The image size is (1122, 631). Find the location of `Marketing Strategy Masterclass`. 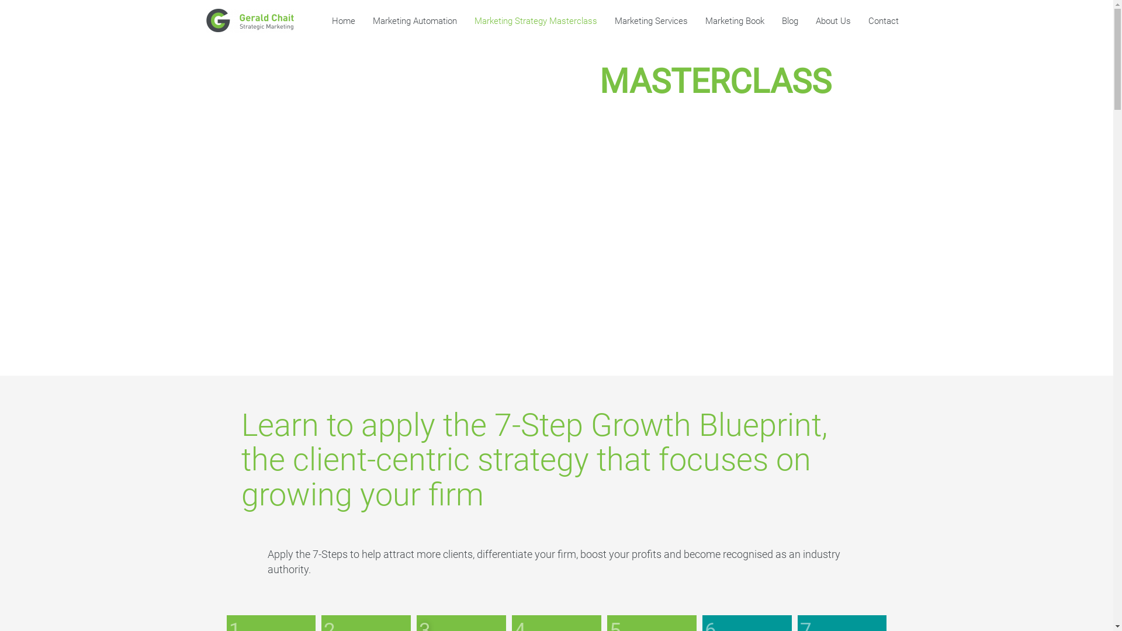

Marketing Strategy Masterclass is located at coordinates (535, 21).